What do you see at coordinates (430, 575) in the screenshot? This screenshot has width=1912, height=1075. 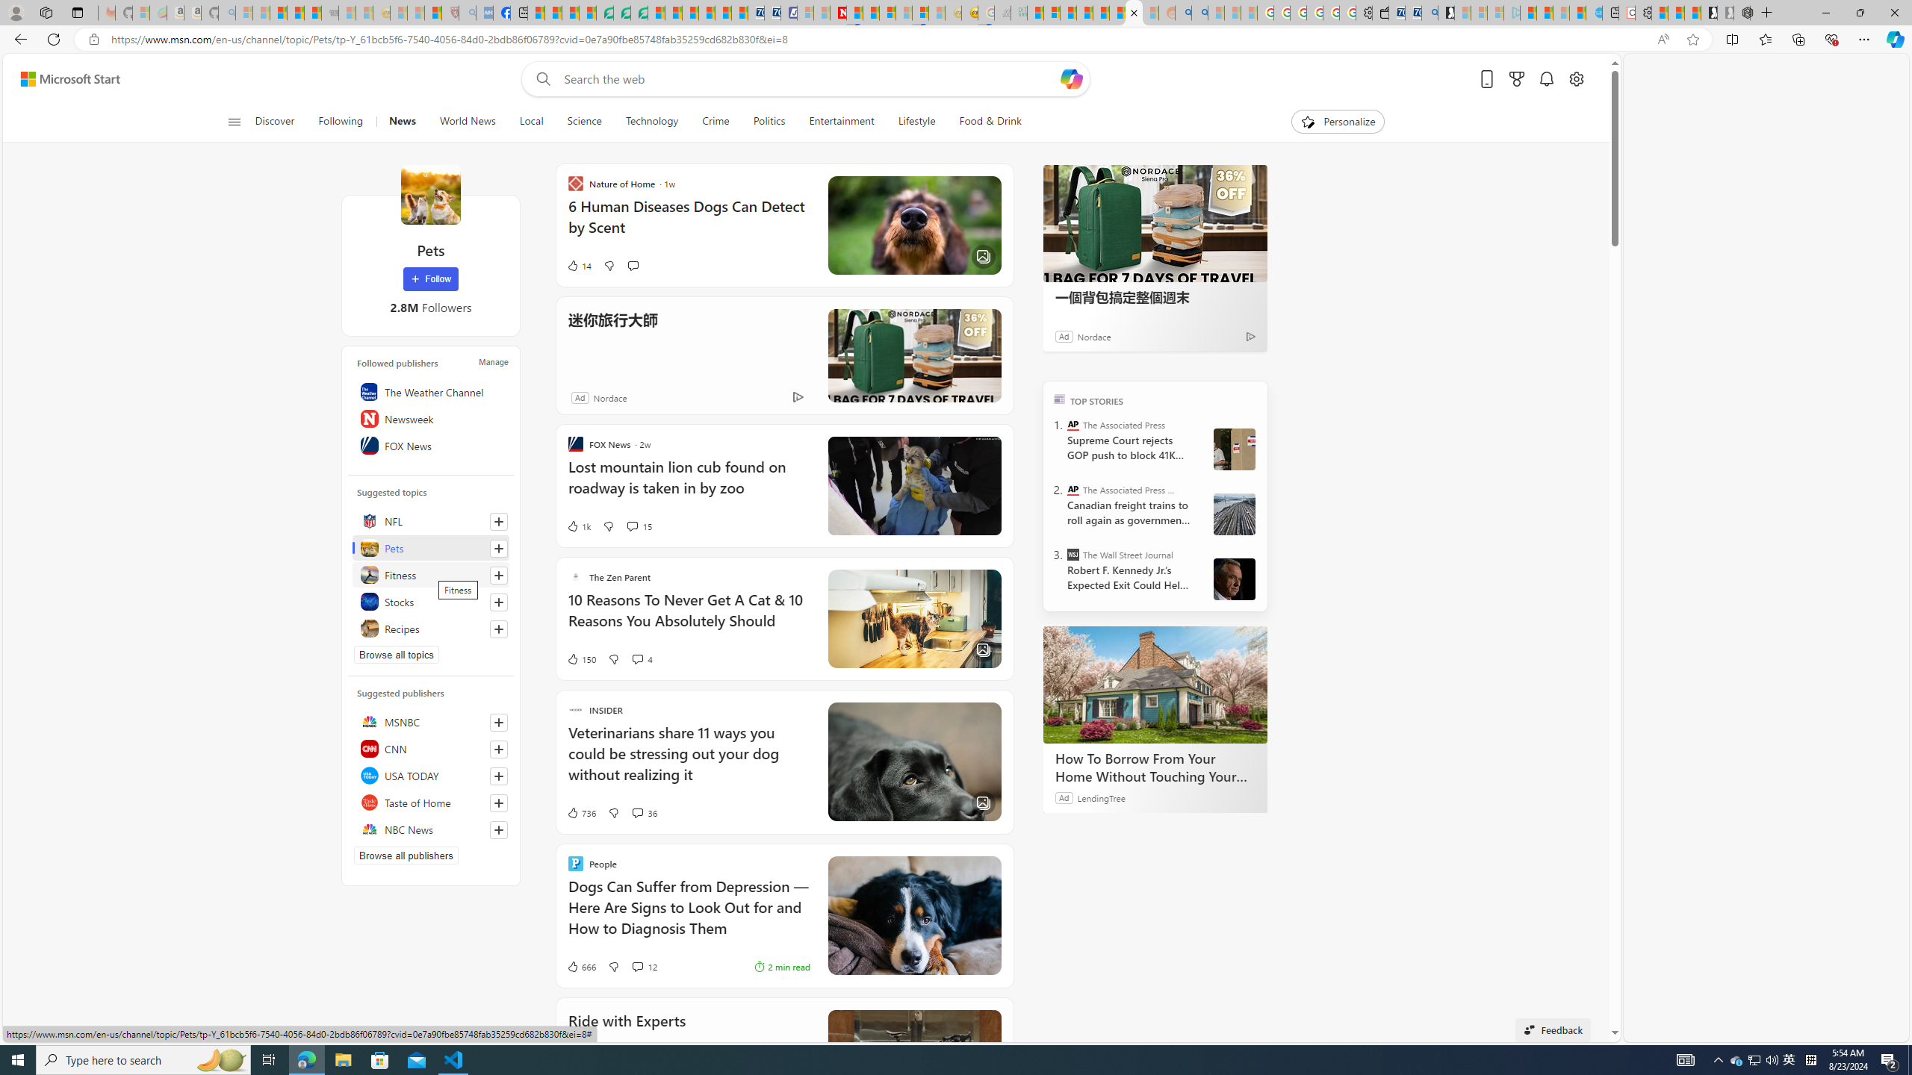 I see `Fitness` at bounding box center [430, 575].